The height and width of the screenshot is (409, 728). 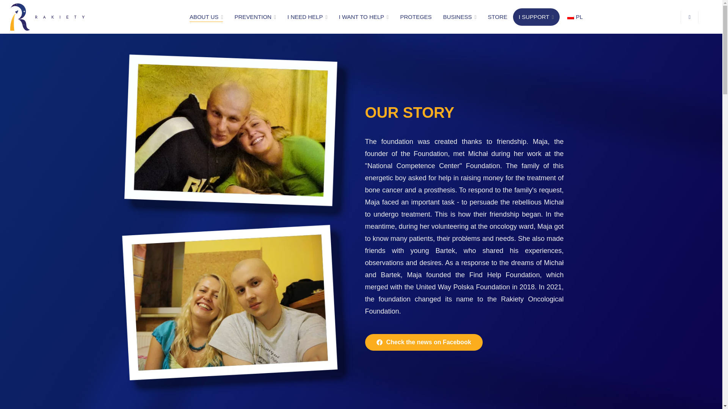 What do you see at coordinates (364, 17) in the screenshot?
I see `I WANT TO HELP` at bounding box center [364, 17].